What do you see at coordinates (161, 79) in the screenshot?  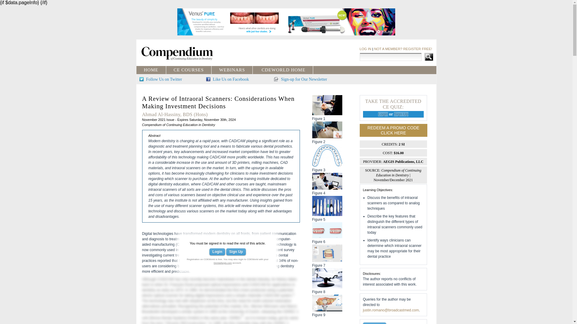 I see `Follow Us on Twitter` at bounding box center [161, 79].